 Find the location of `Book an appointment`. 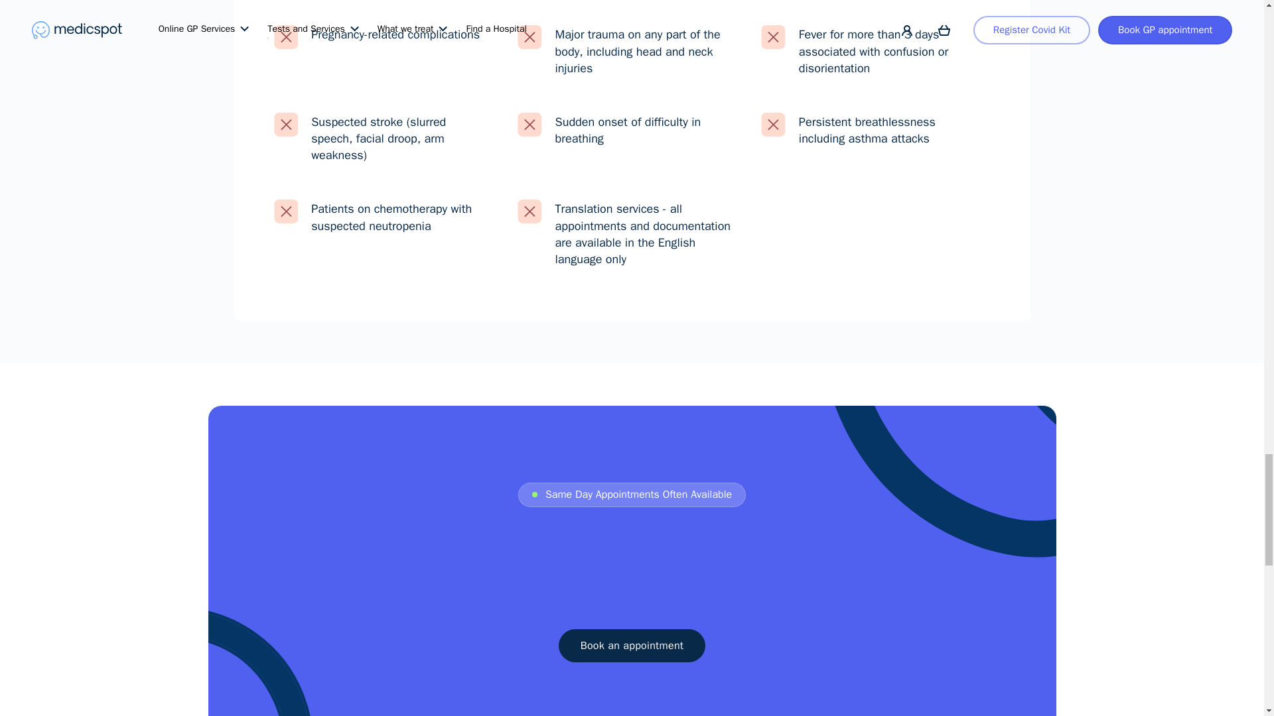

Book an appointment is located at coordinates (632, 646).